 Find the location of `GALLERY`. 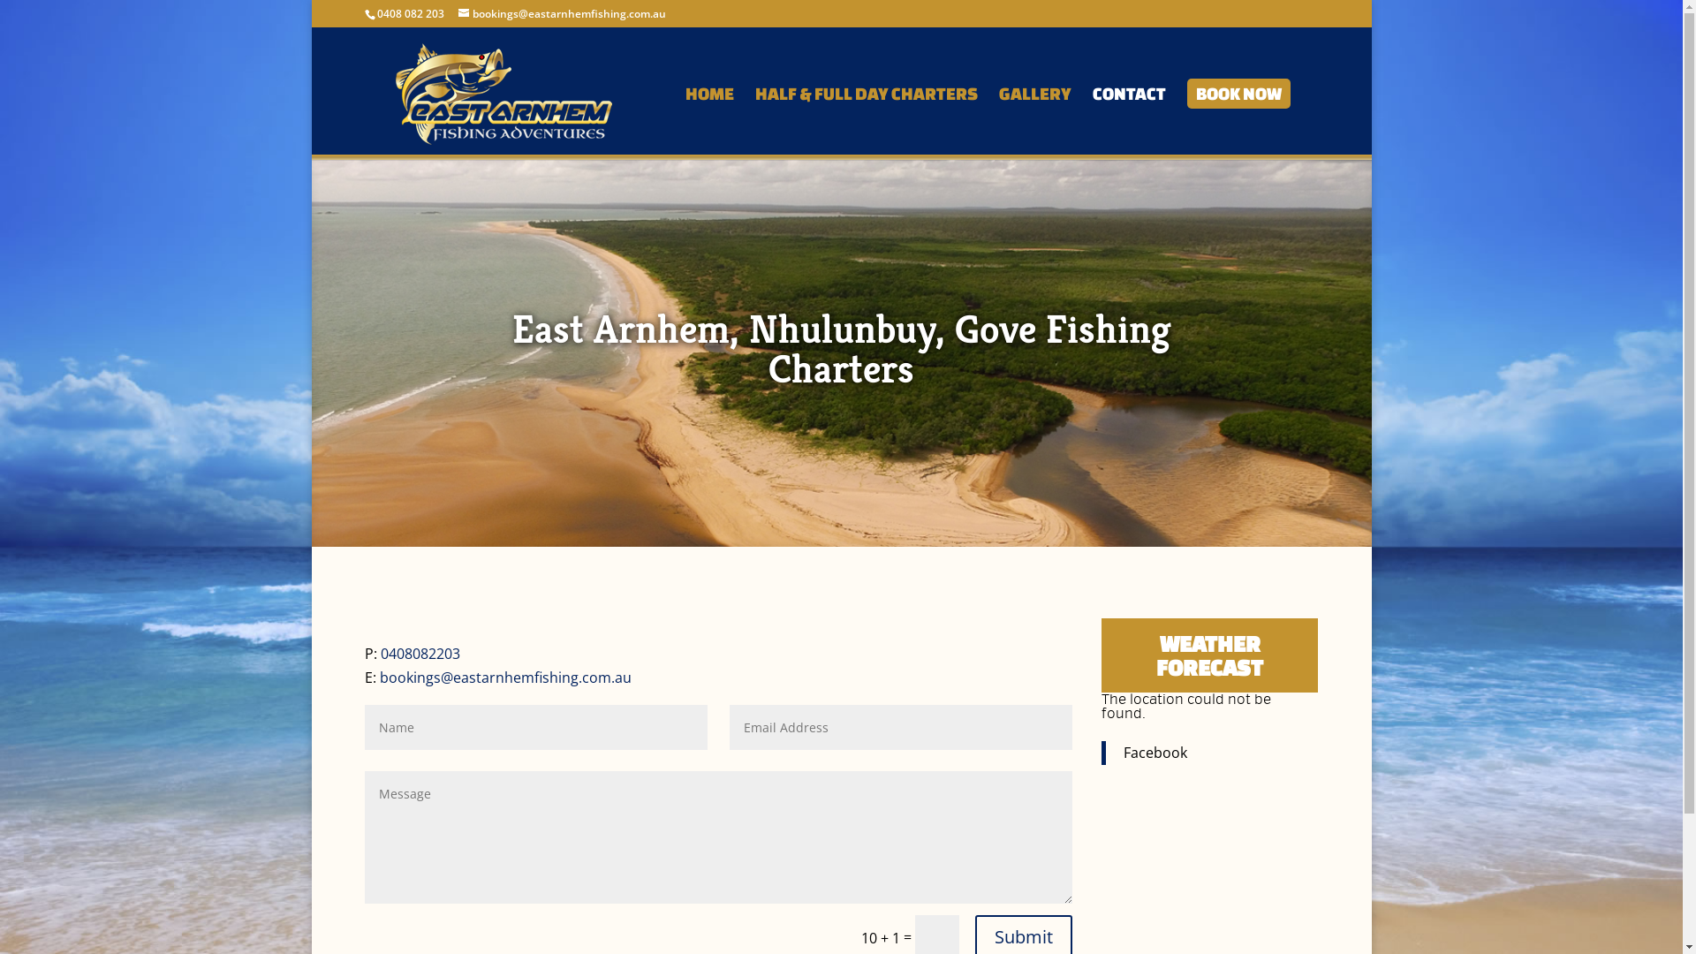

GALLERY is located at coordinates (1034, 119).